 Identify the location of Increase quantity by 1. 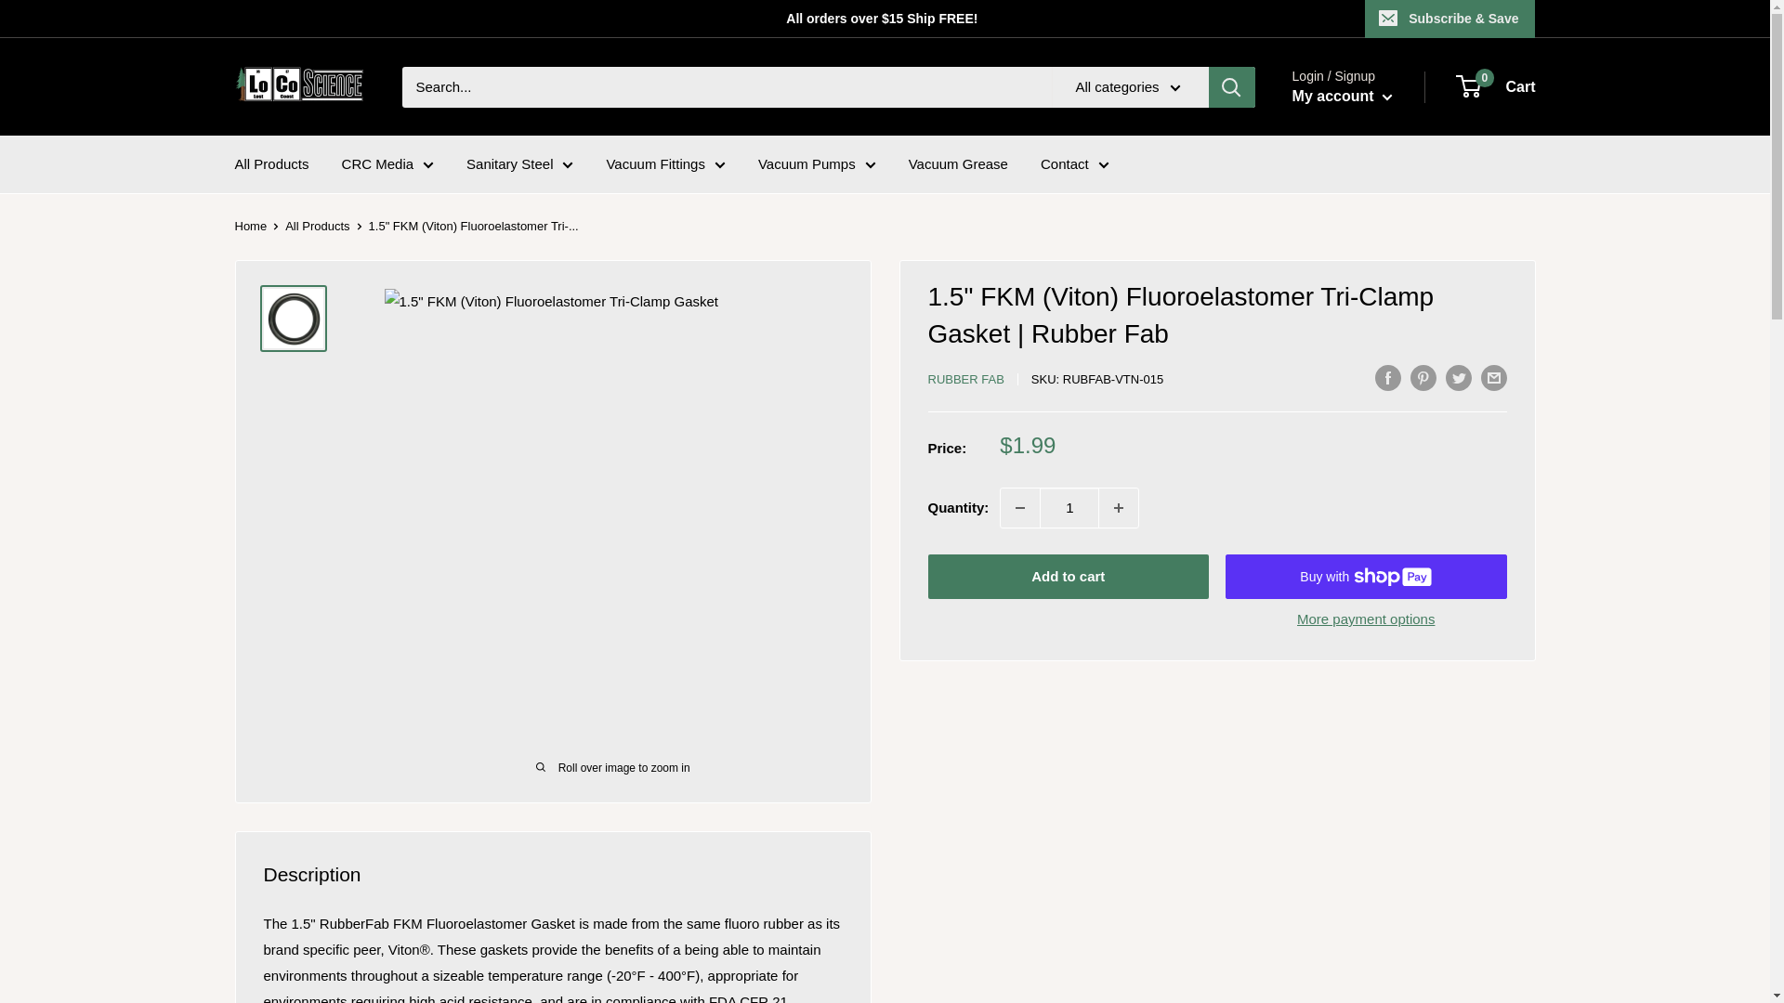
(1118, 507).